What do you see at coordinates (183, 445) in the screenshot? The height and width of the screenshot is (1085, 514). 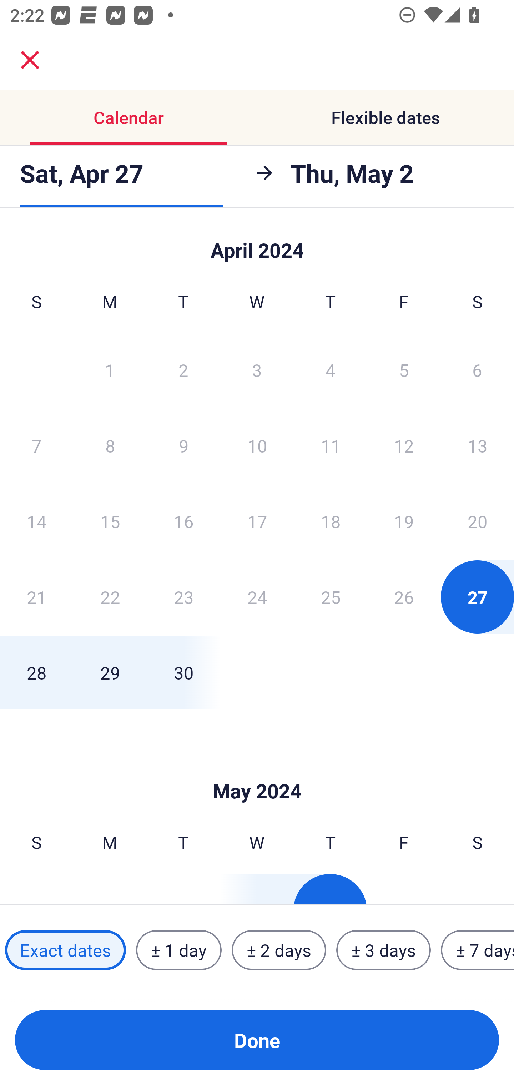 I see `9 Tuesday, April 9, 2024` at bounding box center [183, 445].